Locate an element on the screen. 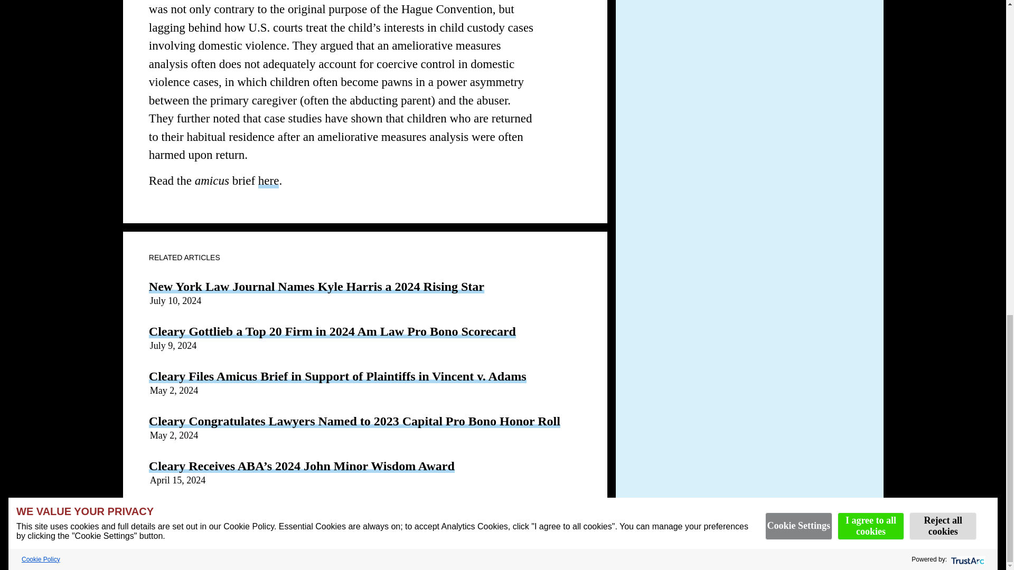  Legal Notices is located at coordinates (392, 524).